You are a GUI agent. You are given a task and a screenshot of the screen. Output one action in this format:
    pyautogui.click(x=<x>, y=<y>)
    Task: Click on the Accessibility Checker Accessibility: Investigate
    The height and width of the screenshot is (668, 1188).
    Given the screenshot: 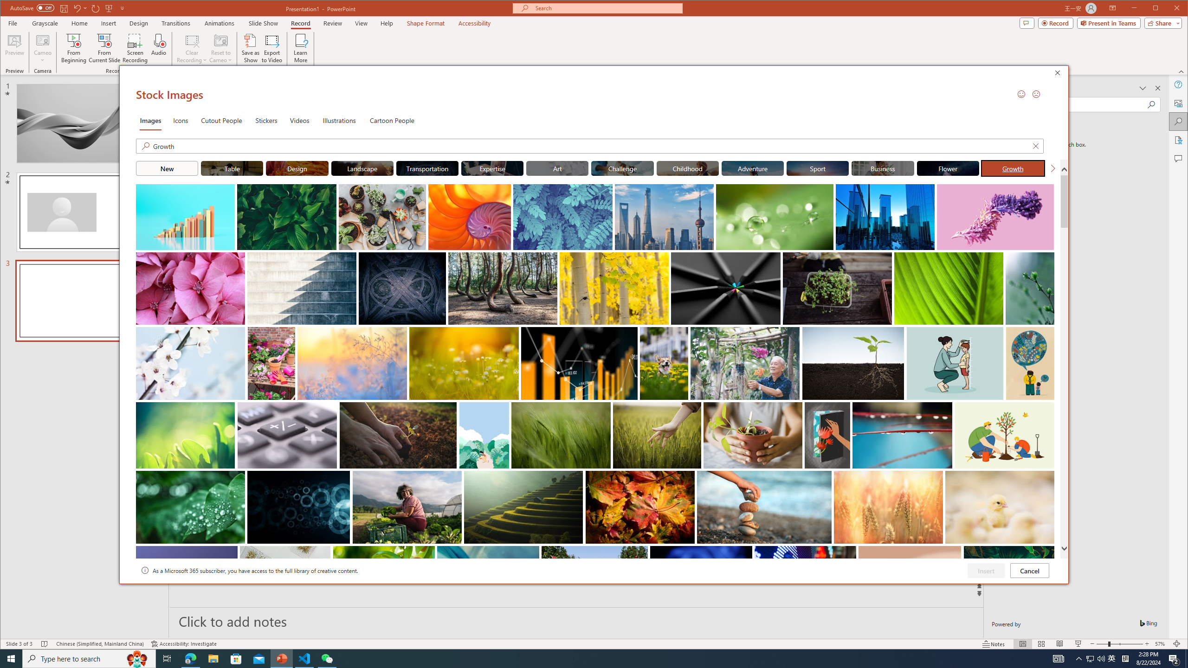 What is the action you would take?
    pyautogui.click(x=1090, y=659)
    